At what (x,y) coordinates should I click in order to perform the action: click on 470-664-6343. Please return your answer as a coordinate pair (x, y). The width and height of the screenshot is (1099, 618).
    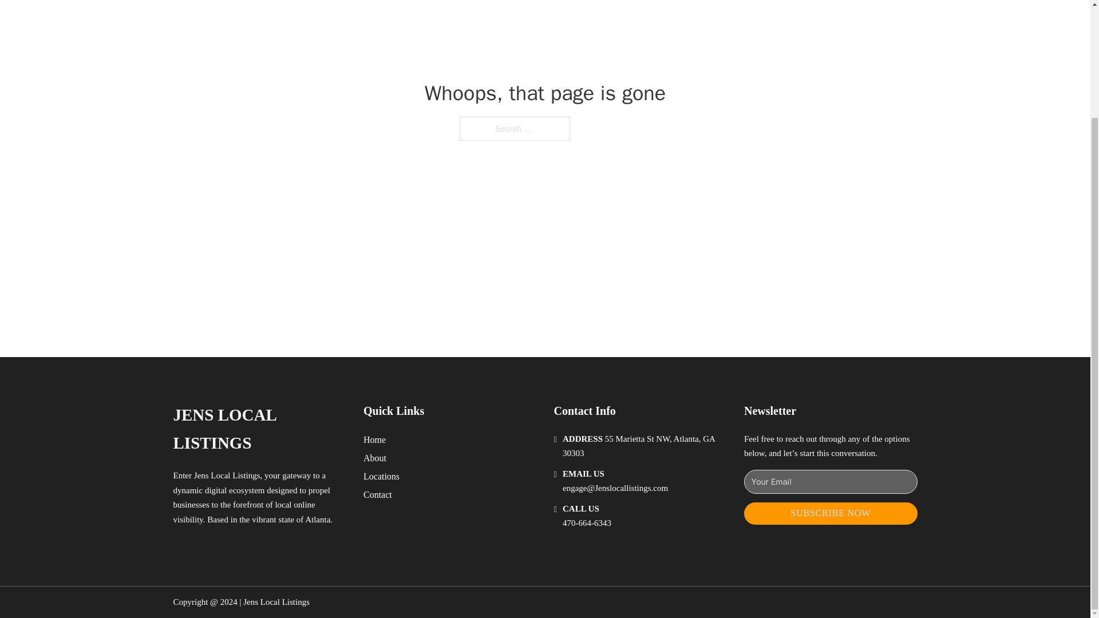
    Looking at the image, I should click on (587, 523).